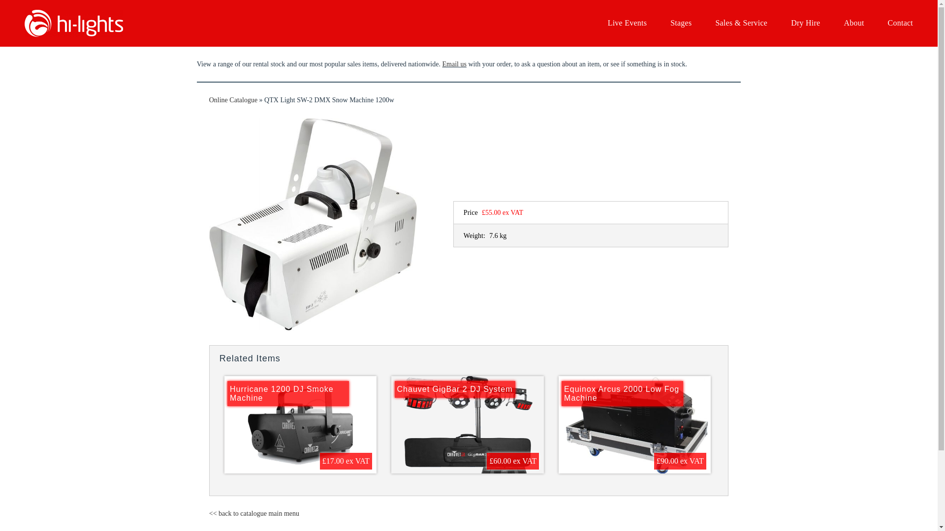 The width and height of the screenshot is (945, 531). I want to click on Live Events, so click(627, 23).